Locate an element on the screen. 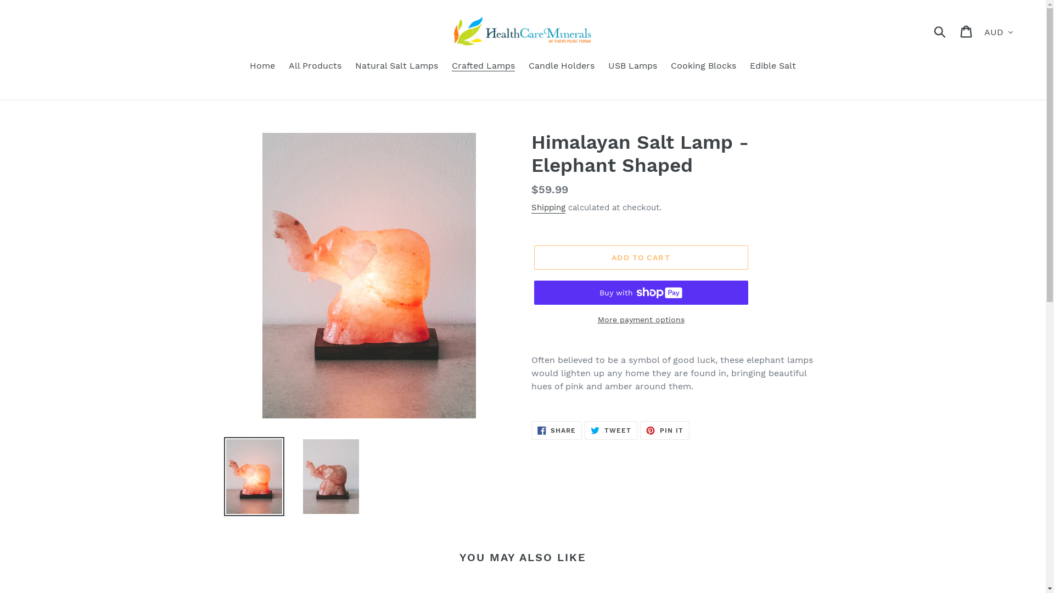 The width and height of the screenshot is (1054, 593). Cart is located at coordinates (967, 31).